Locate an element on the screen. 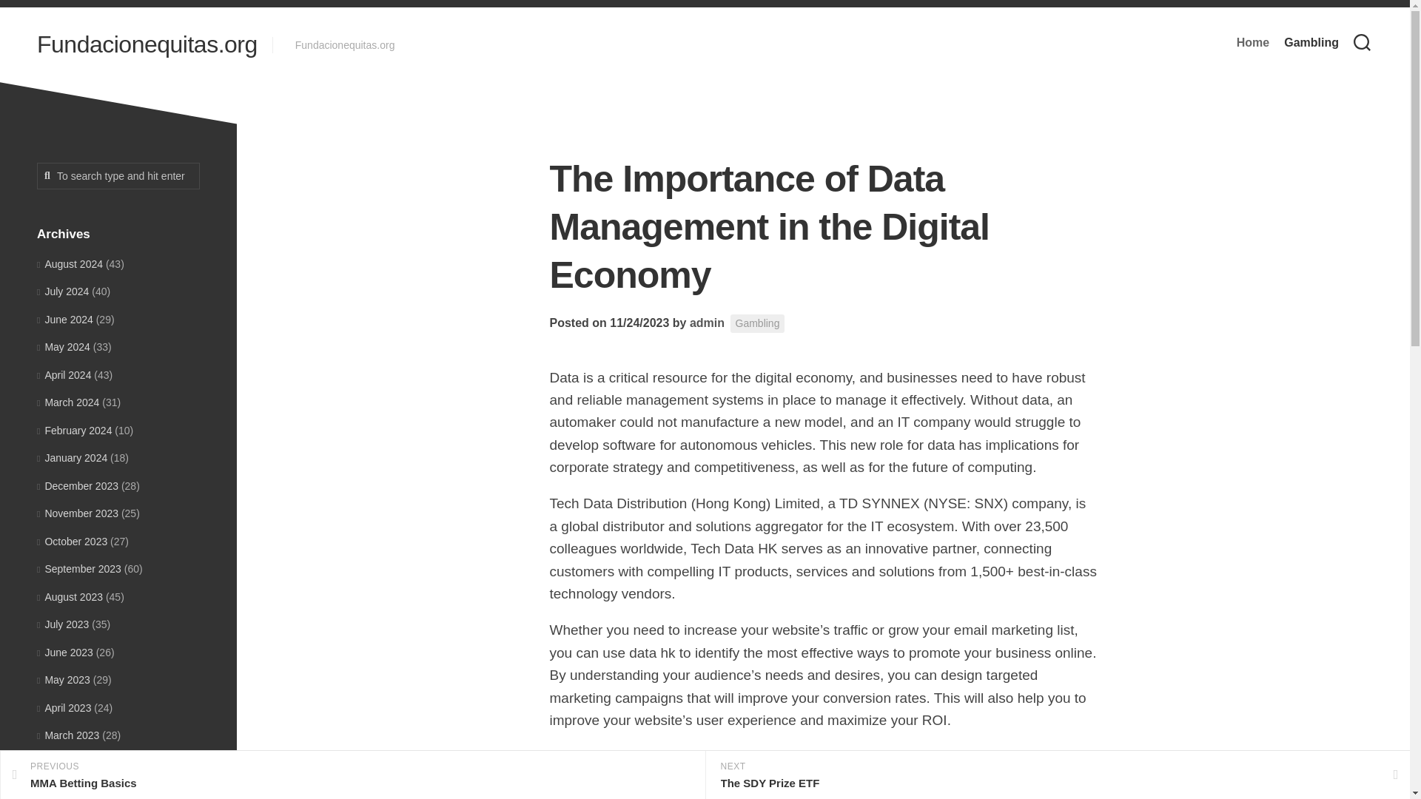 The width and height of the screenshot is (1421, 799). July 2024 is located at coordinates (62, 291).